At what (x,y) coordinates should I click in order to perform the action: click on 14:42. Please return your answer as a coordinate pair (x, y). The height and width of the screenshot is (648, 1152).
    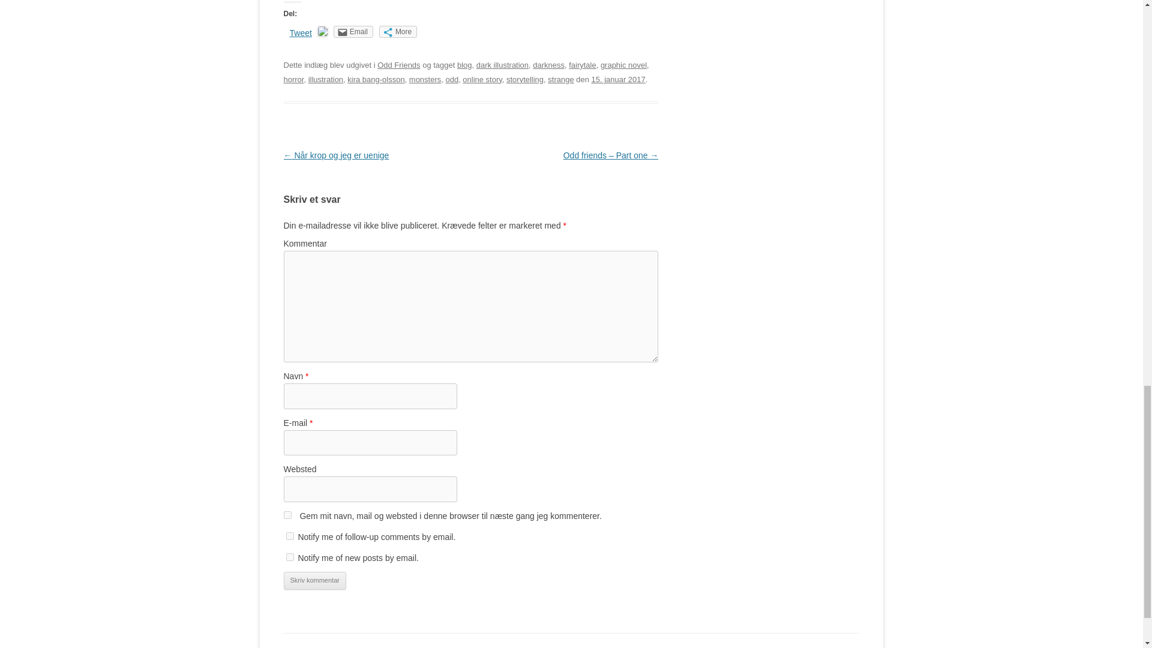
    Looking at the image, I should click on (618, 79).